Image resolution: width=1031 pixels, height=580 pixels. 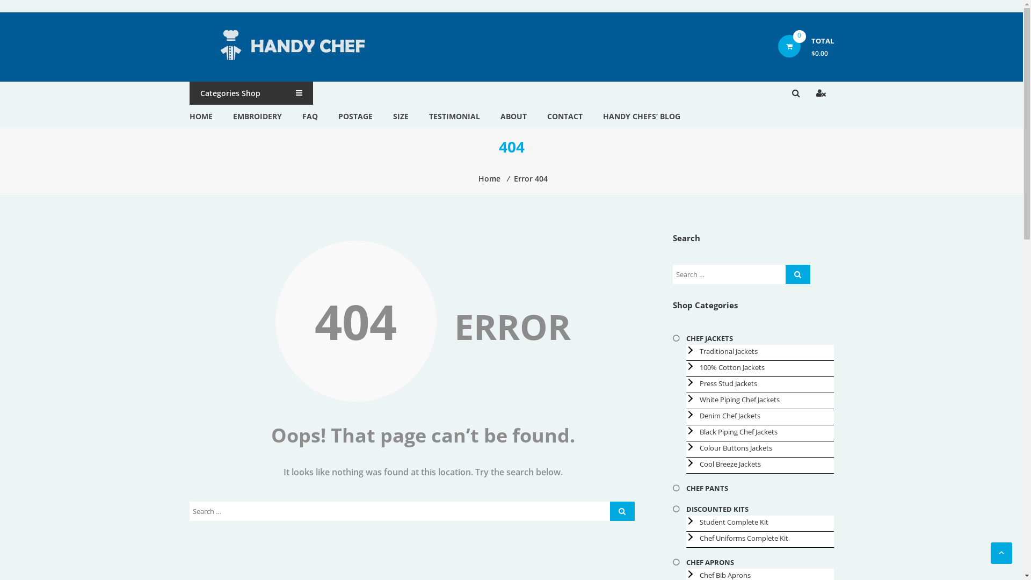 I want to click on Chef Uniforms Complete Kit, so click(x=743, y=538).